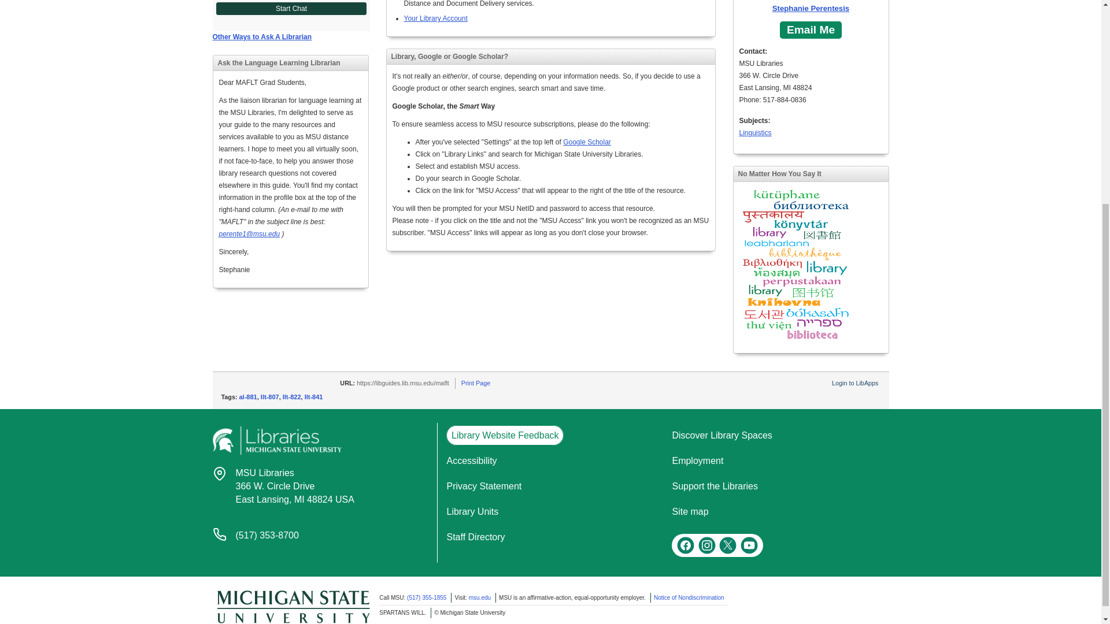 Image resolution: width=1110 pixels, height=624 pixels. Describe the element at coordinates (262, 37) in the screenshot. I see `Library Units` at that location.